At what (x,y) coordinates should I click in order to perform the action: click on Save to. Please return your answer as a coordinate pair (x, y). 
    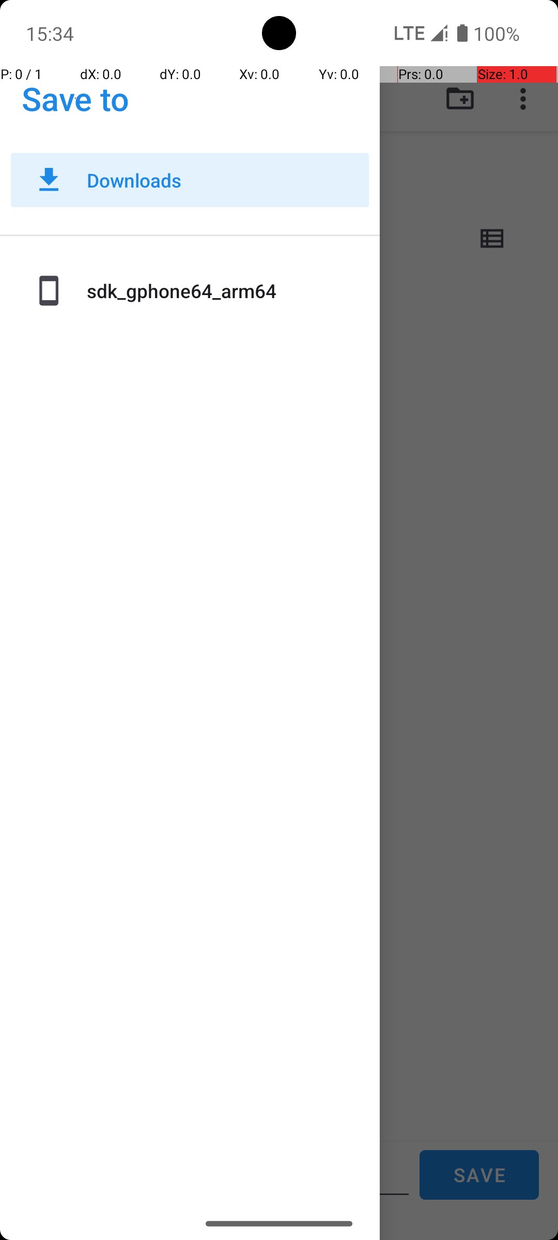
    Looking at the image, I should click on (75, 98).